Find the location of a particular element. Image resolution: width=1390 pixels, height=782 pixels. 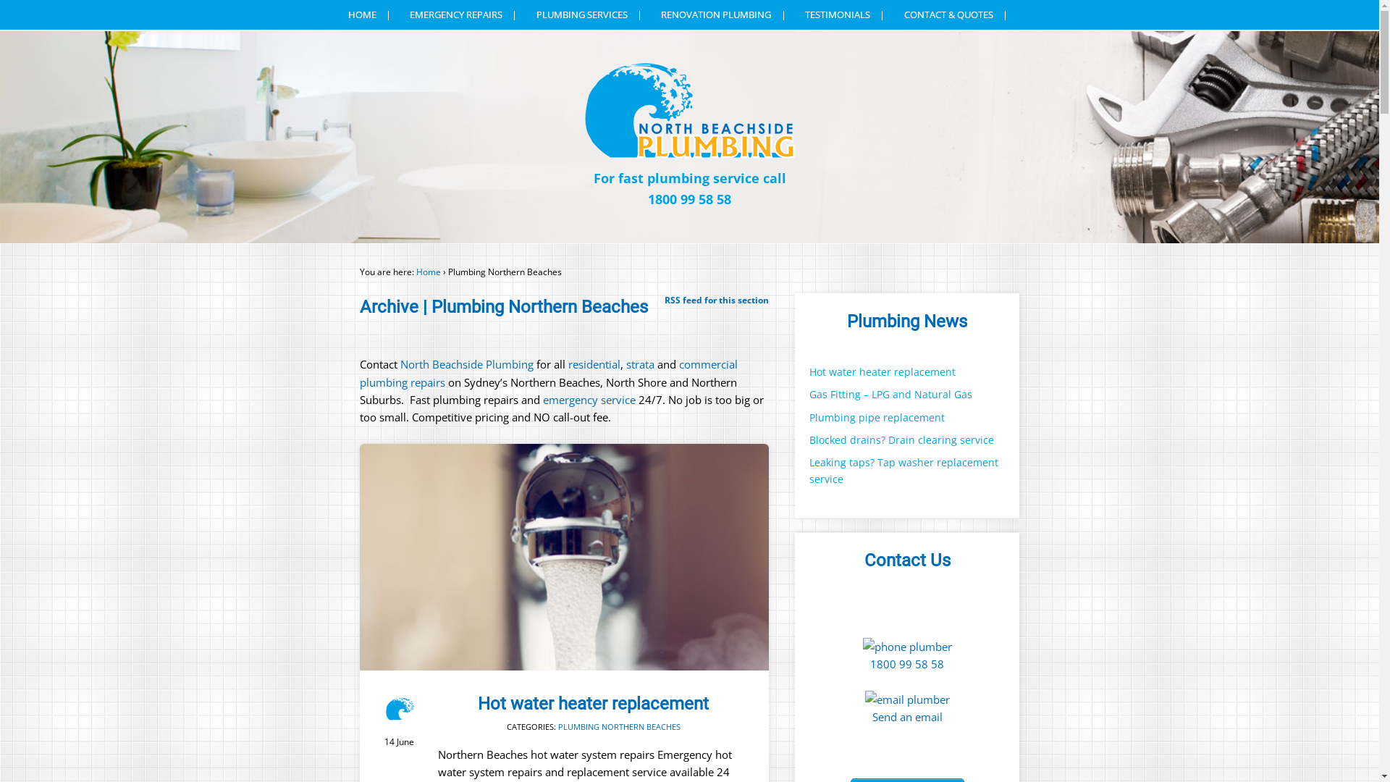

Blocked drains? Drain clearing service is located at coordinates (902, 440).